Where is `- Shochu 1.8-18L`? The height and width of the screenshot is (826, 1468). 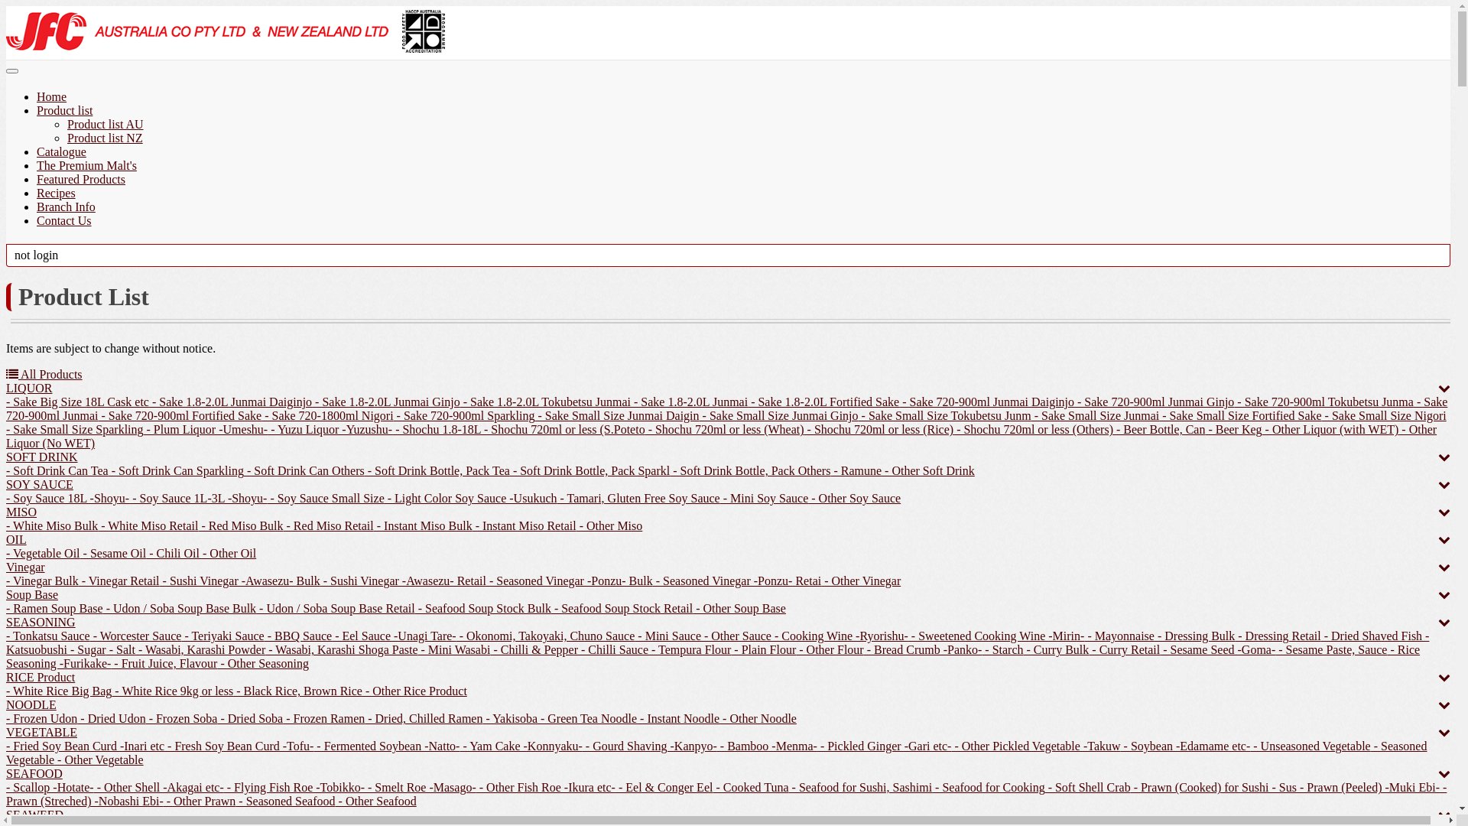
- Shochu 1.8-18L is located at coordinates (437, 430).